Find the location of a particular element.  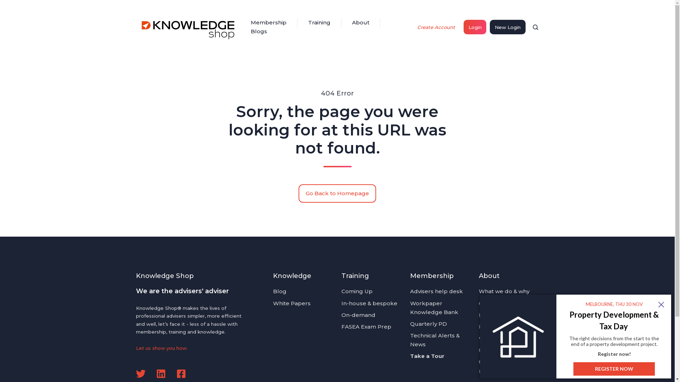

Knowledge is located at coordinates (292, 276).